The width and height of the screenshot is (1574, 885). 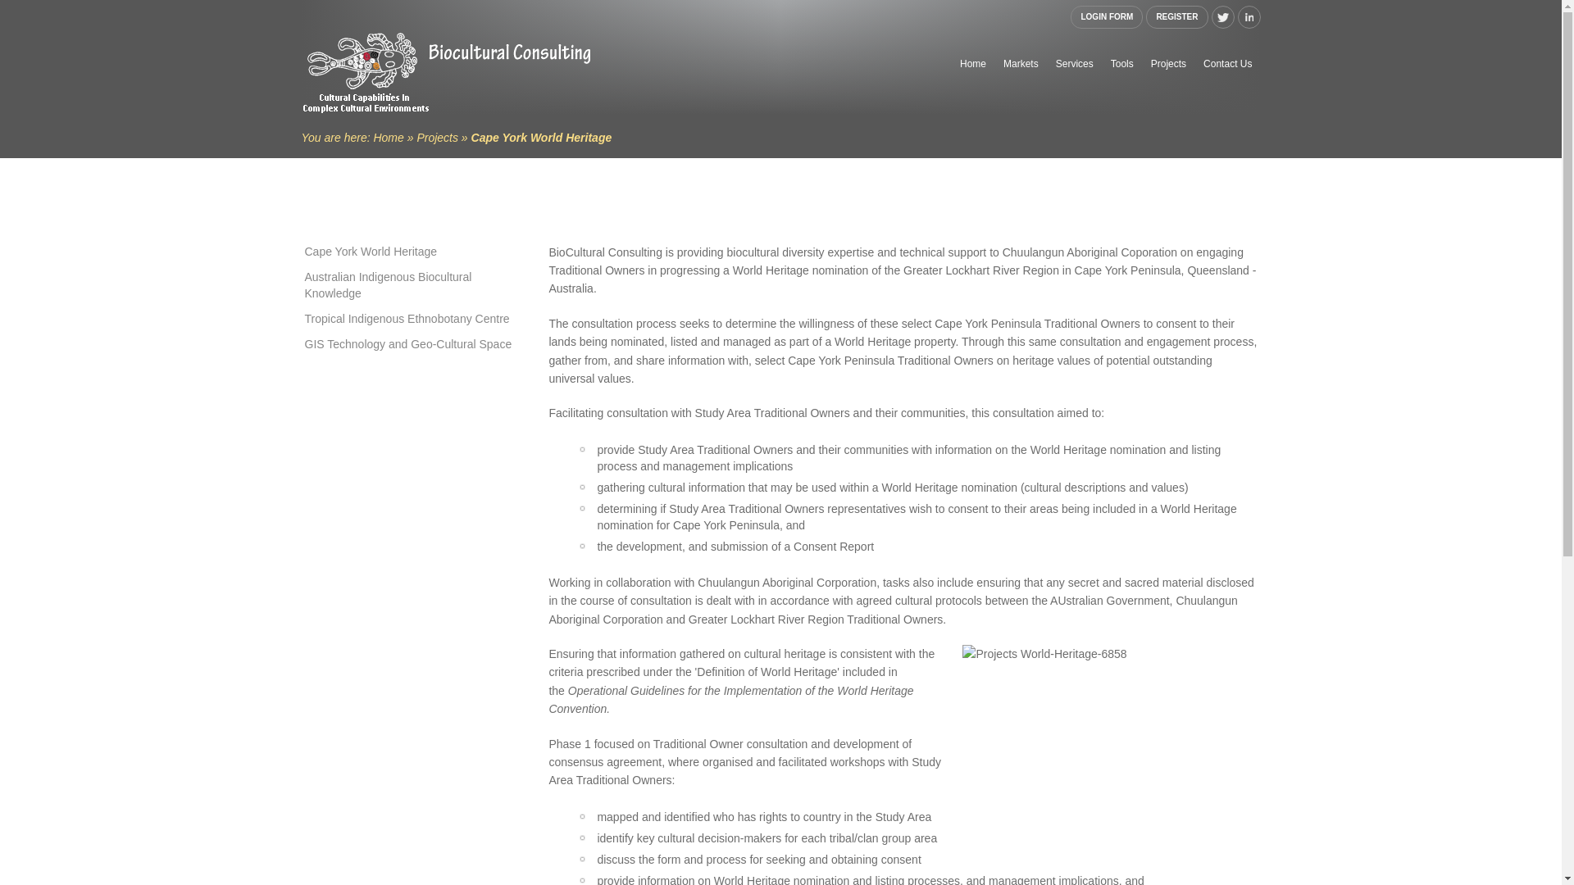 What do you see at coordinates (1249, 16) in the screenshot?
I see `Linkedin` at bounding box center [1249, 16].